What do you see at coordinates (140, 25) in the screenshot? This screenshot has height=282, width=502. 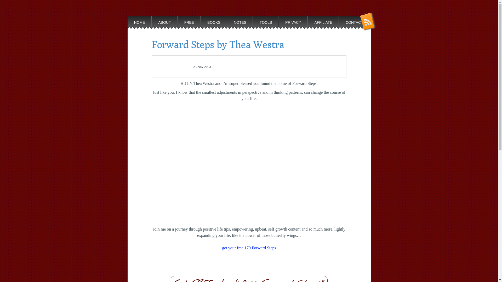 I see `HOME` at bounding box center [140, 25].